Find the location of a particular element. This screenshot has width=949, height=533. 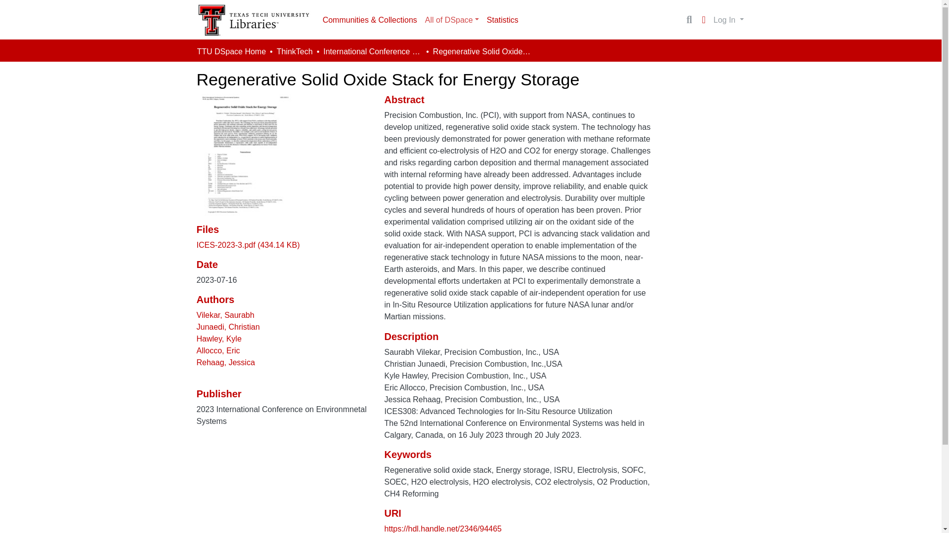

Allocco, Eric is located at coordinates (218, 350).